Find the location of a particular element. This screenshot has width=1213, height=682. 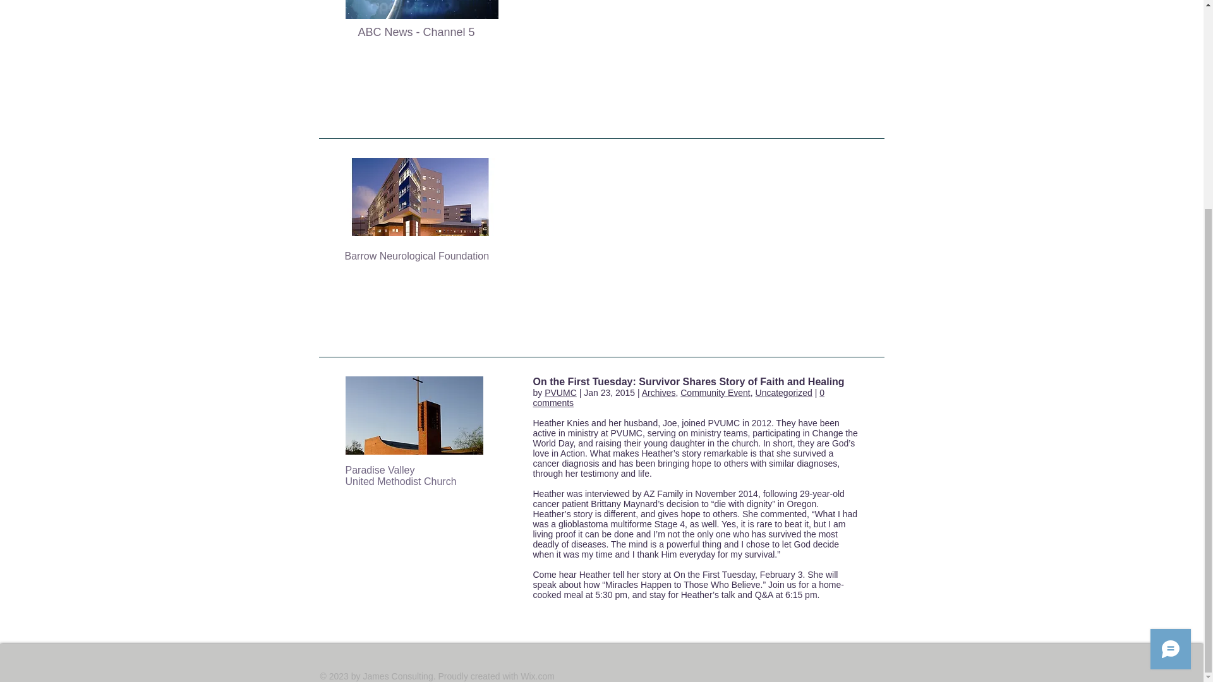

Uncategorized is located at coordinates (784, 393).